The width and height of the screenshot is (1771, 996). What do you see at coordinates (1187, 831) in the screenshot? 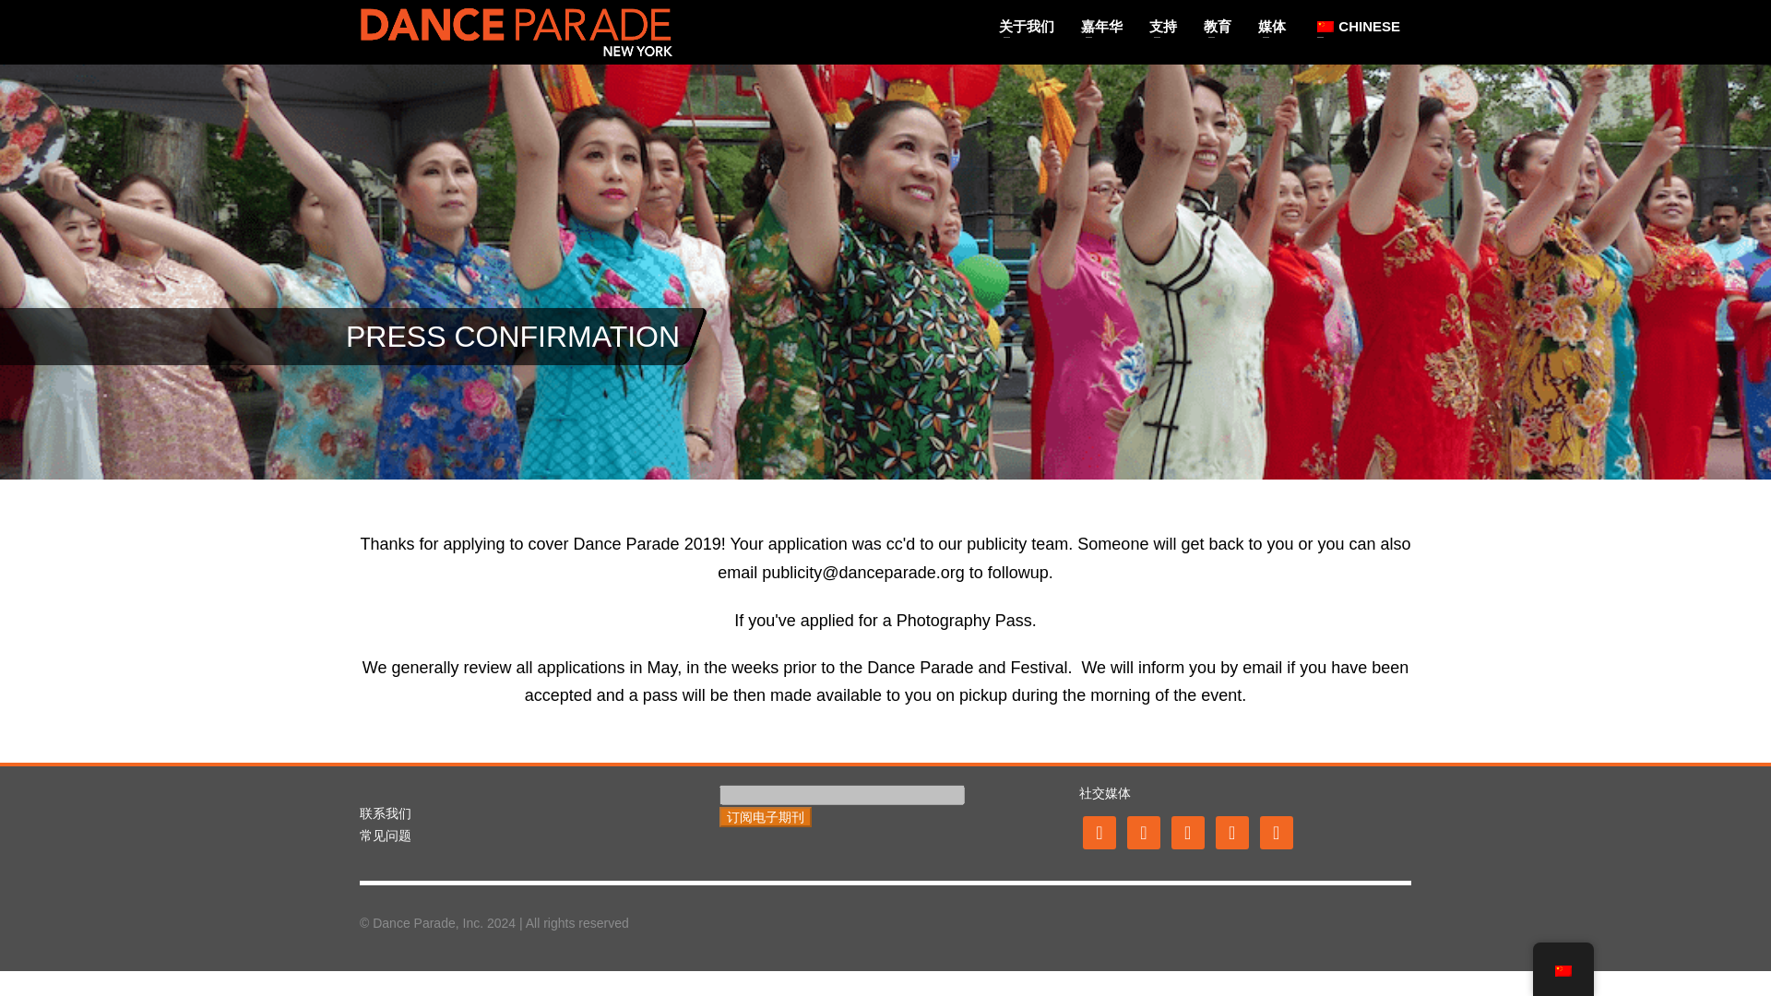
I see `instagram` at bounding box center [1187, 831].